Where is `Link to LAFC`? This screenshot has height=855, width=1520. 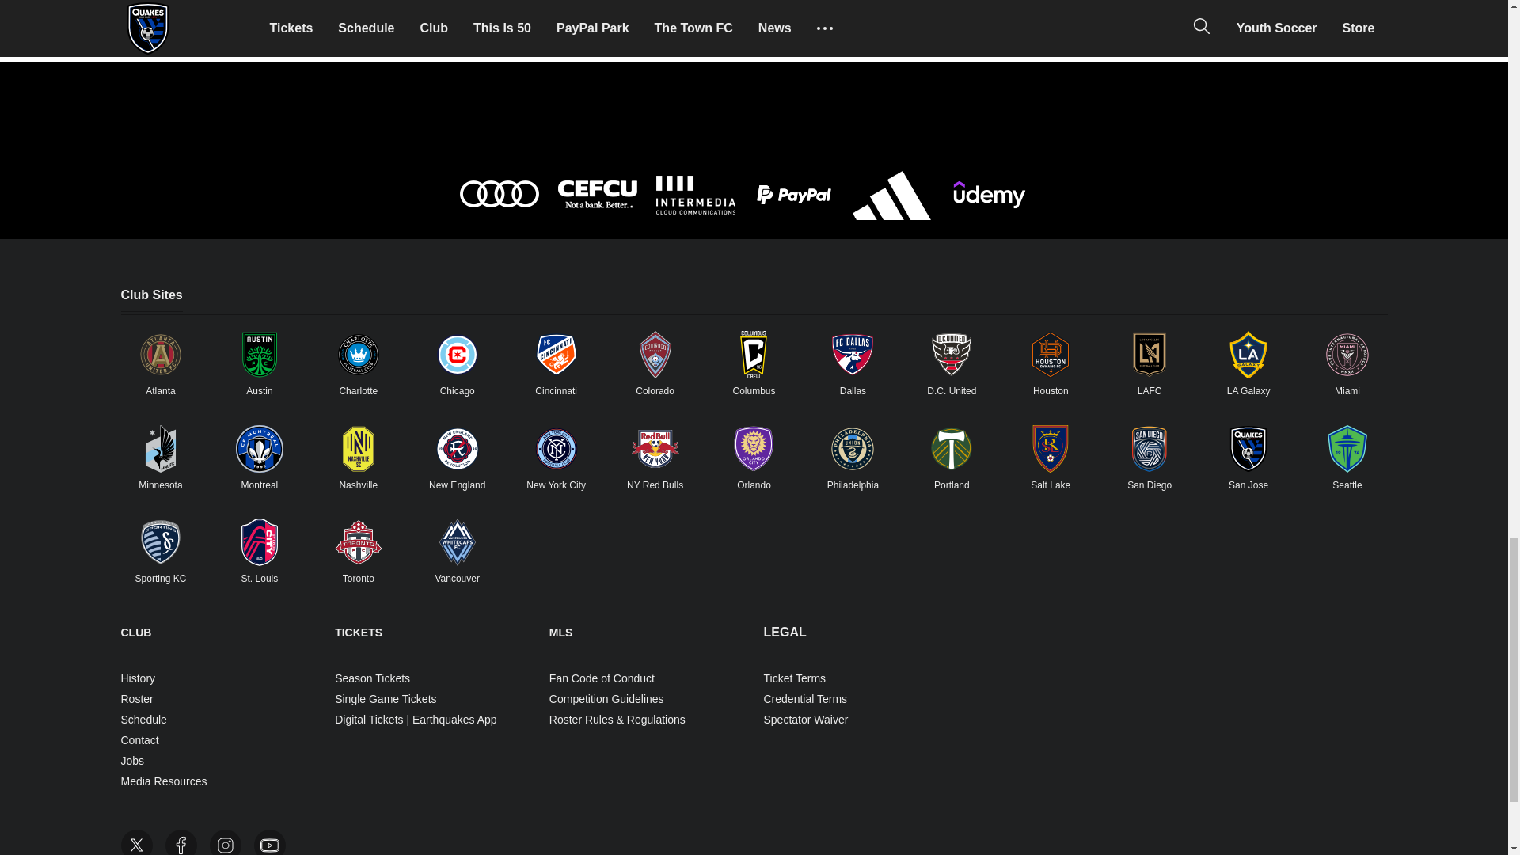 Link to LAFC is located at coordinates (1149, 355).